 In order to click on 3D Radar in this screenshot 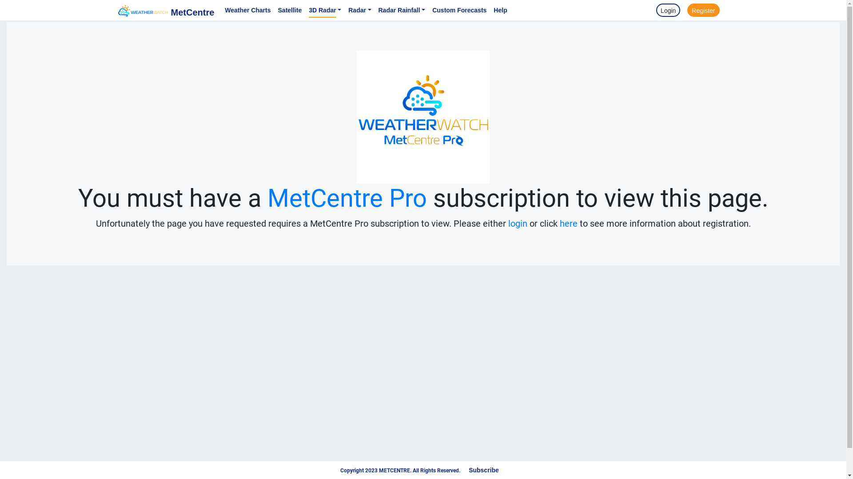, I will do `click(325, 10)`.